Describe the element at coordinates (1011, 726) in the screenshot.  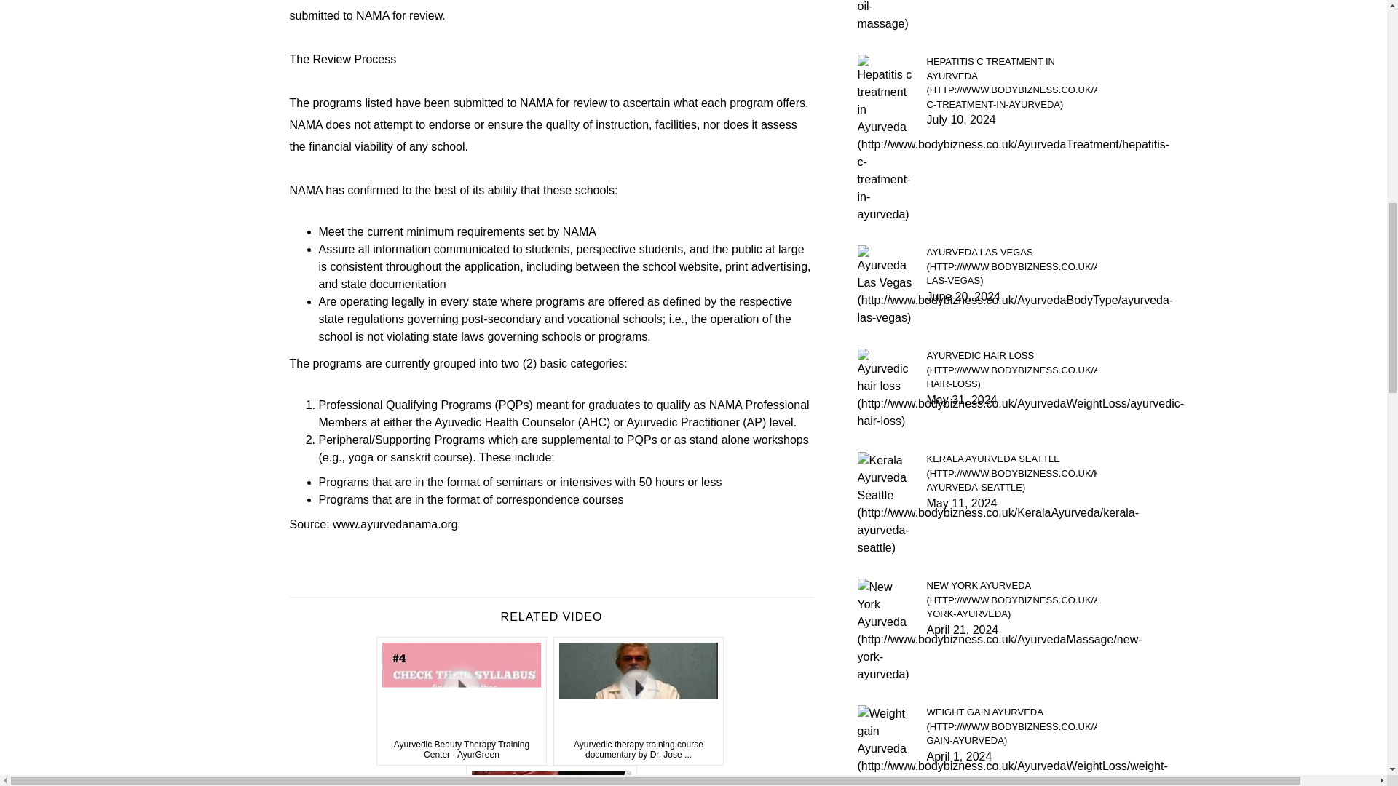
I see `WEIGHT GAIN AYURVEDA` at that location.